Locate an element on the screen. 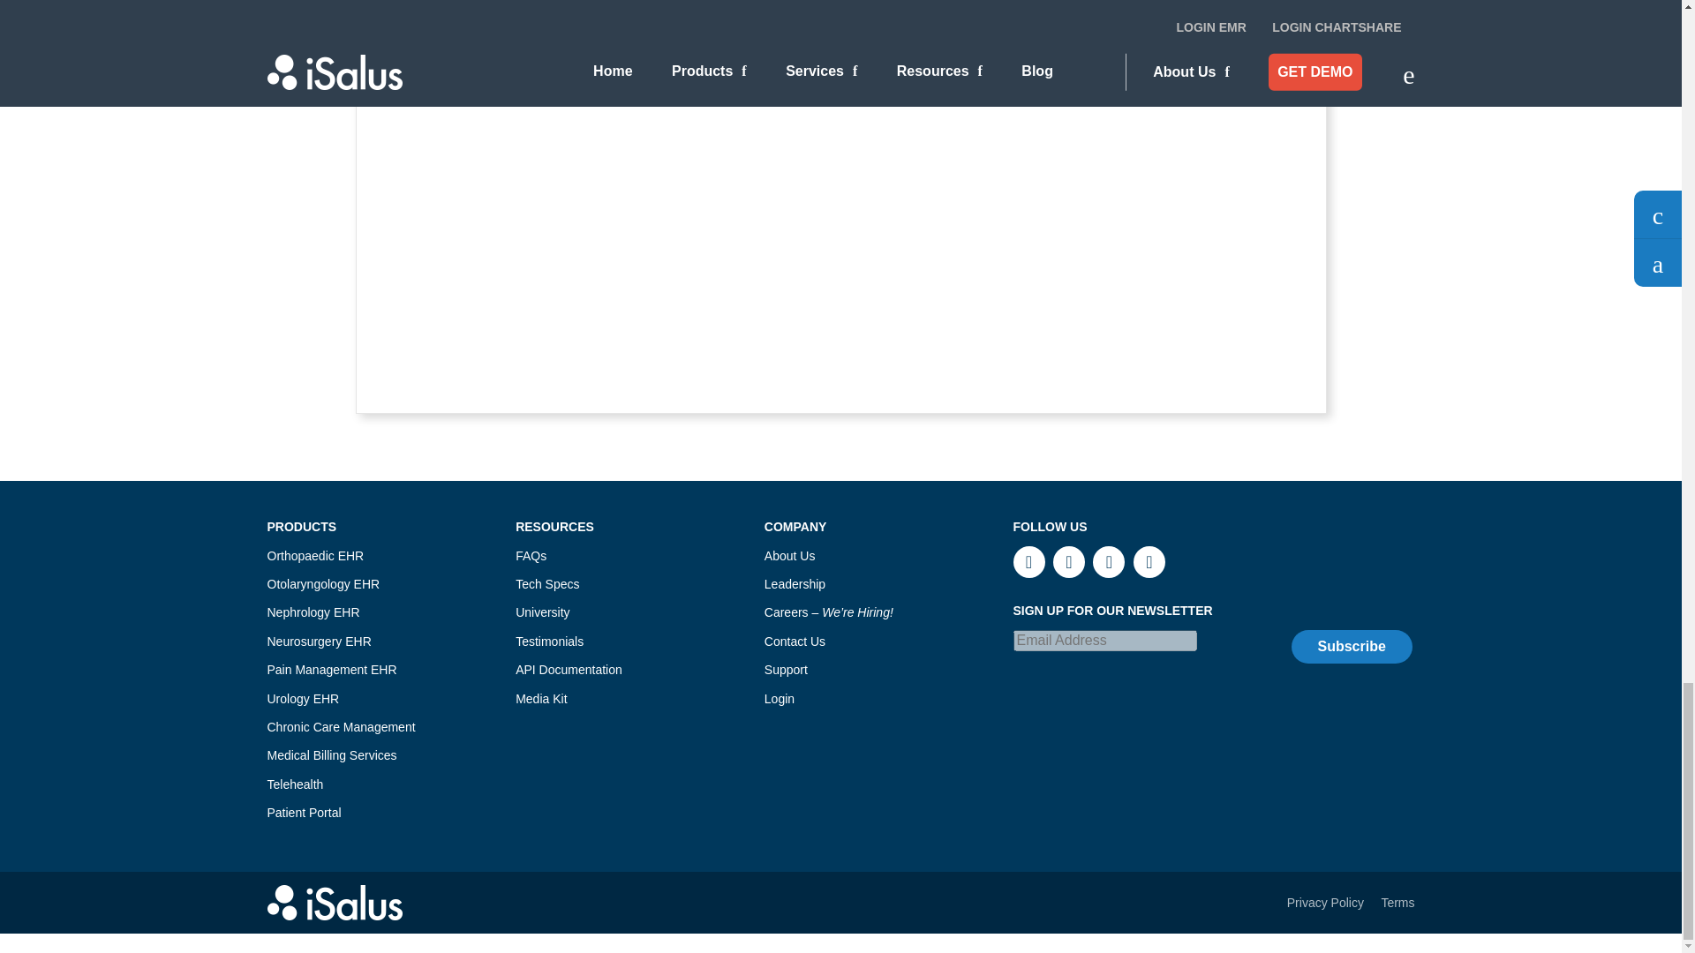 This screenshot has width=1695, height=953. Subscribe is located at coordinates (1351, 646).